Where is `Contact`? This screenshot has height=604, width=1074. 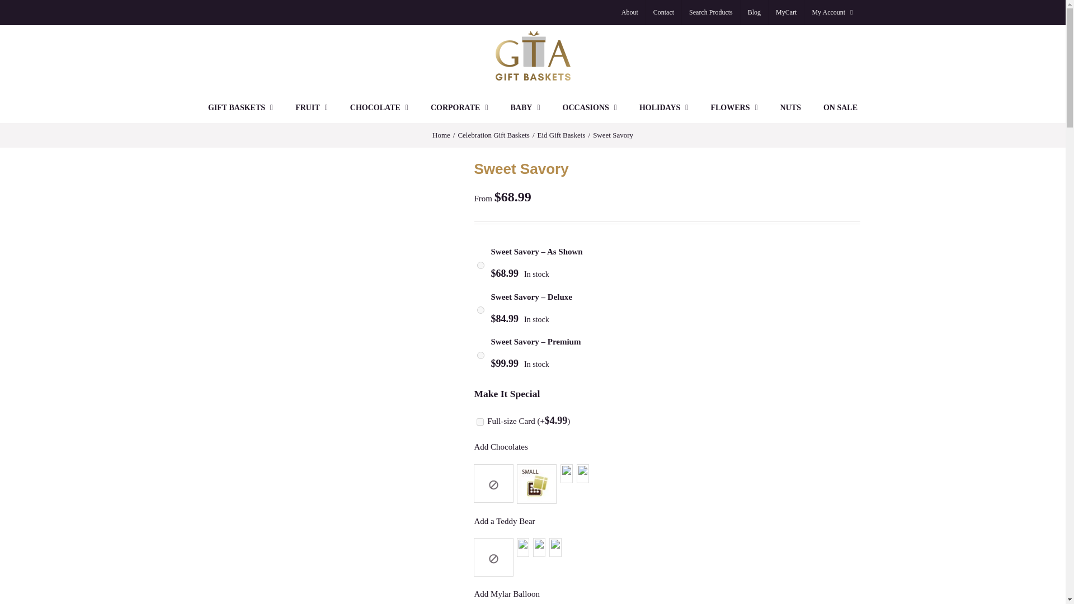
Contact is located at coordinates (663, 12).